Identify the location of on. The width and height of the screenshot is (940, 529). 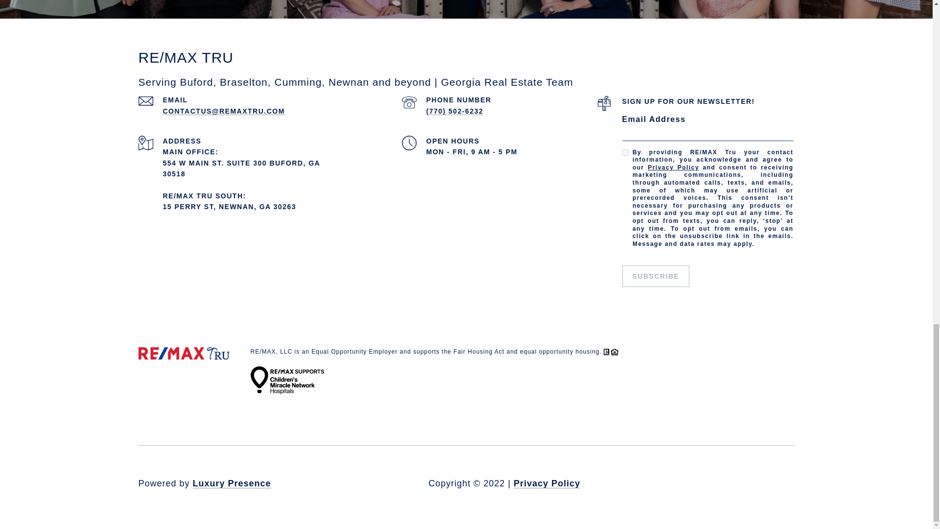
(625, 152).